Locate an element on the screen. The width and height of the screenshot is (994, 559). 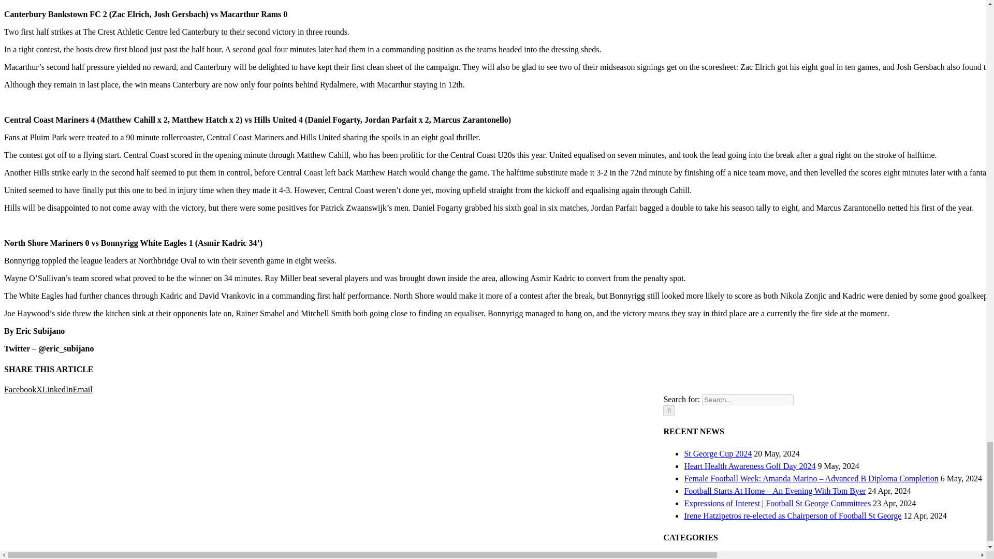
Facebook is located at coordinates (20, 389).